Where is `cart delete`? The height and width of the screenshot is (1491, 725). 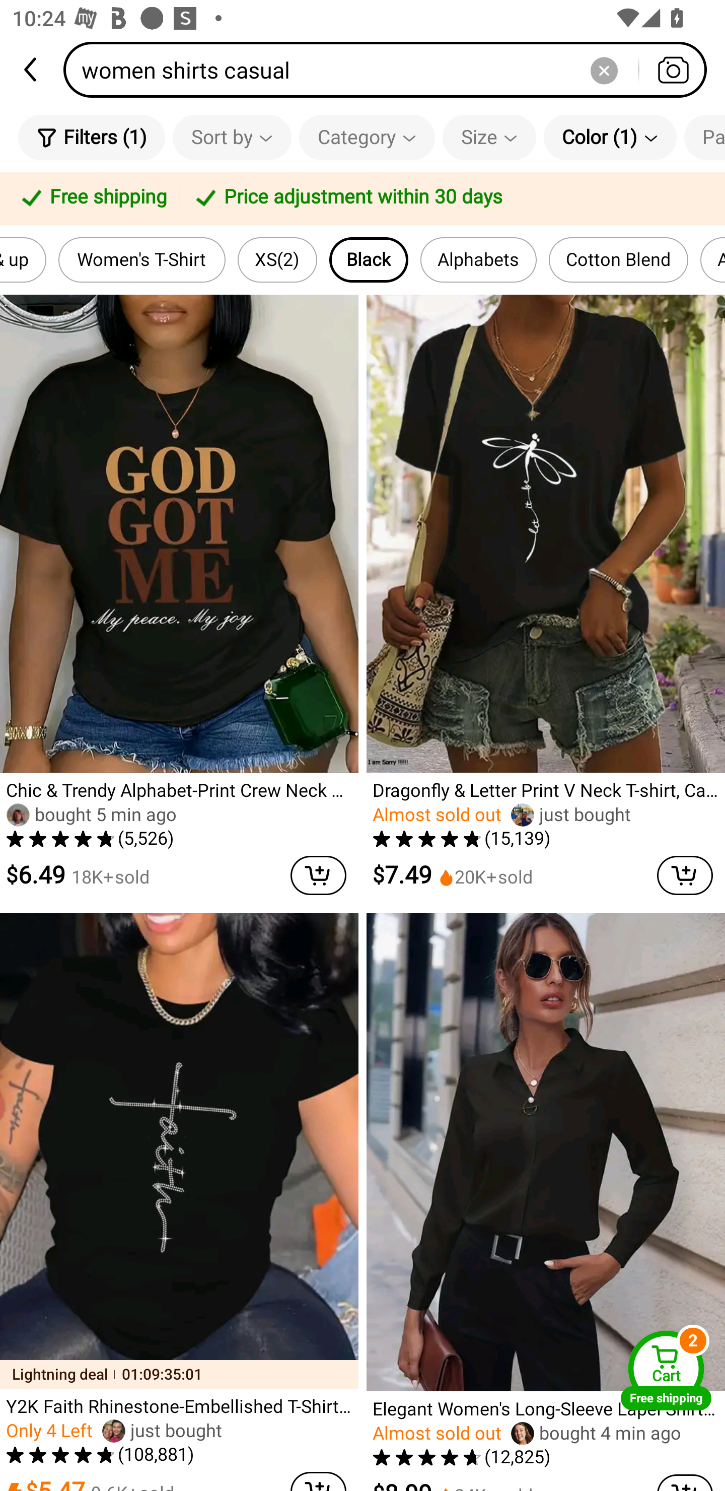
cart delete is located at coordinates (318, 875).